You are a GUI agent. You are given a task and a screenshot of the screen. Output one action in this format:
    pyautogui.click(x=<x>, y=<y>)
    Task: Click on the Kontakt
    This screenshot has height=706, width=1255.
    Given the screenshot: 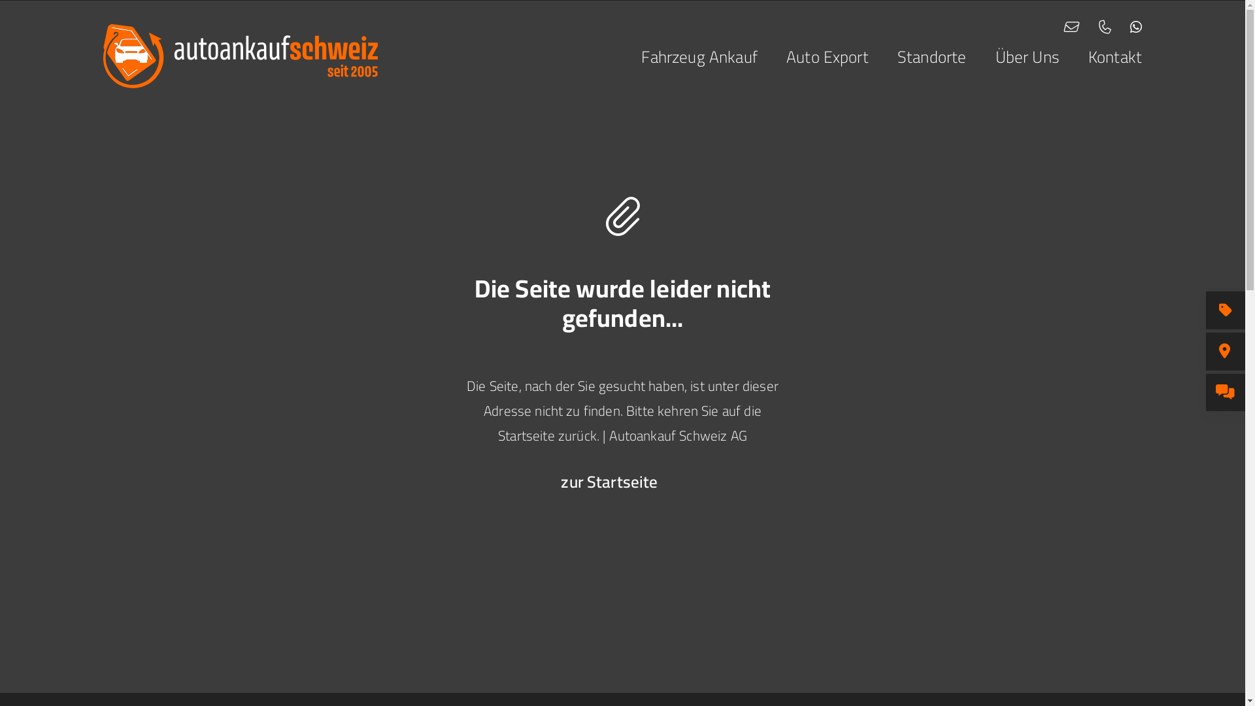 What is the action you would take?
    pyautogui.click(x=1101, y=57)
    